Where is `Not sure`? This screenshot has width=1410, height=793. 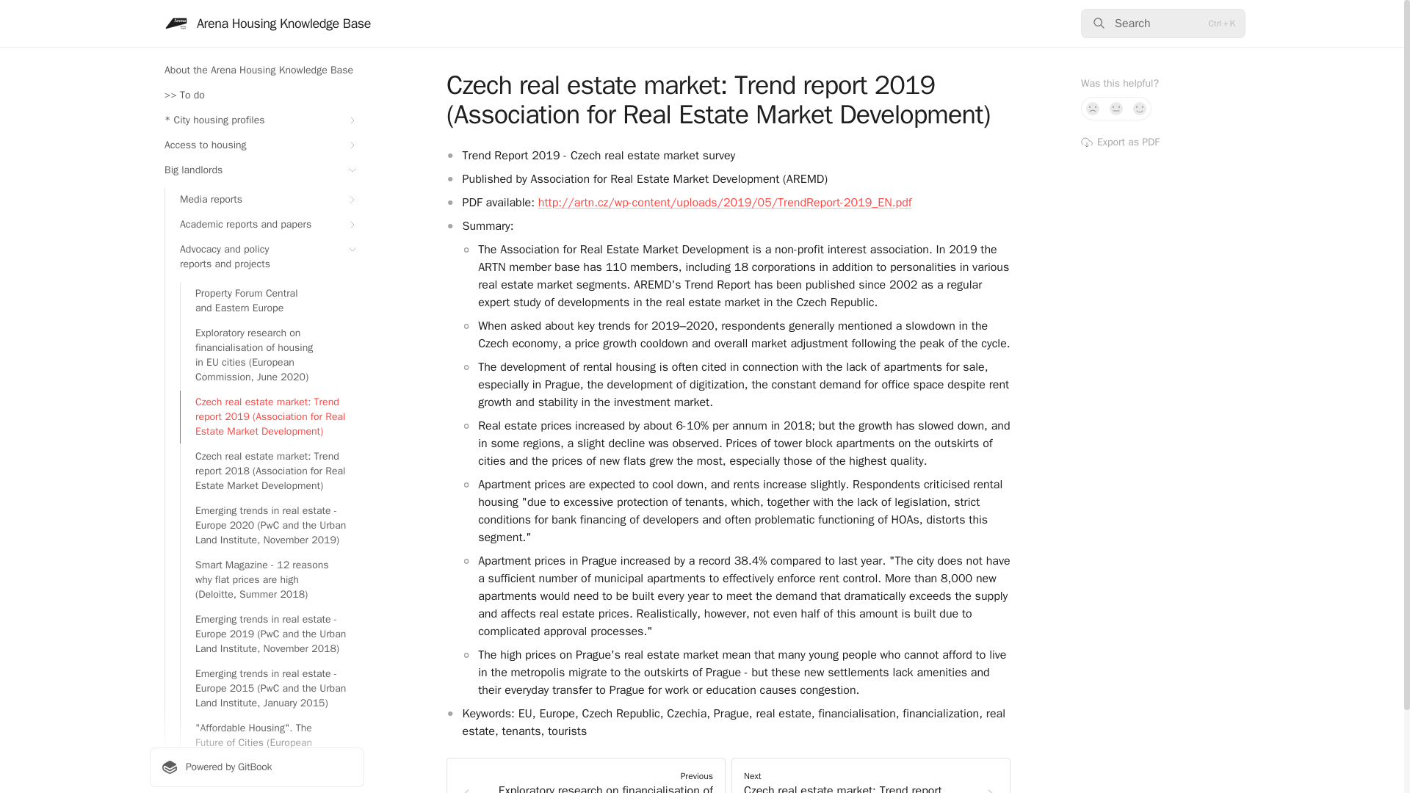
Not sure is located at coordinates (1116, 109).